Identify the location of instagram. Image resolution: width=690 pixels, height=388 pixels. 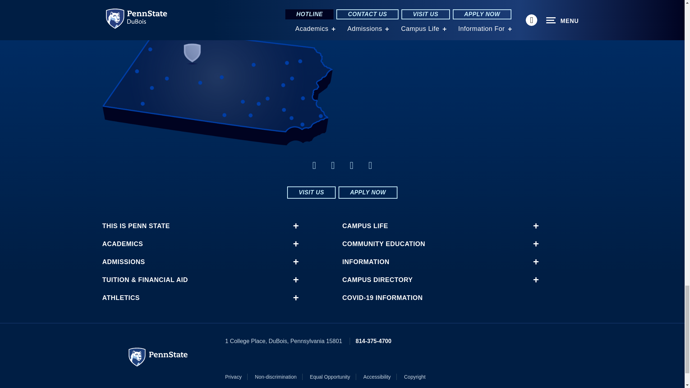
(370, 165).